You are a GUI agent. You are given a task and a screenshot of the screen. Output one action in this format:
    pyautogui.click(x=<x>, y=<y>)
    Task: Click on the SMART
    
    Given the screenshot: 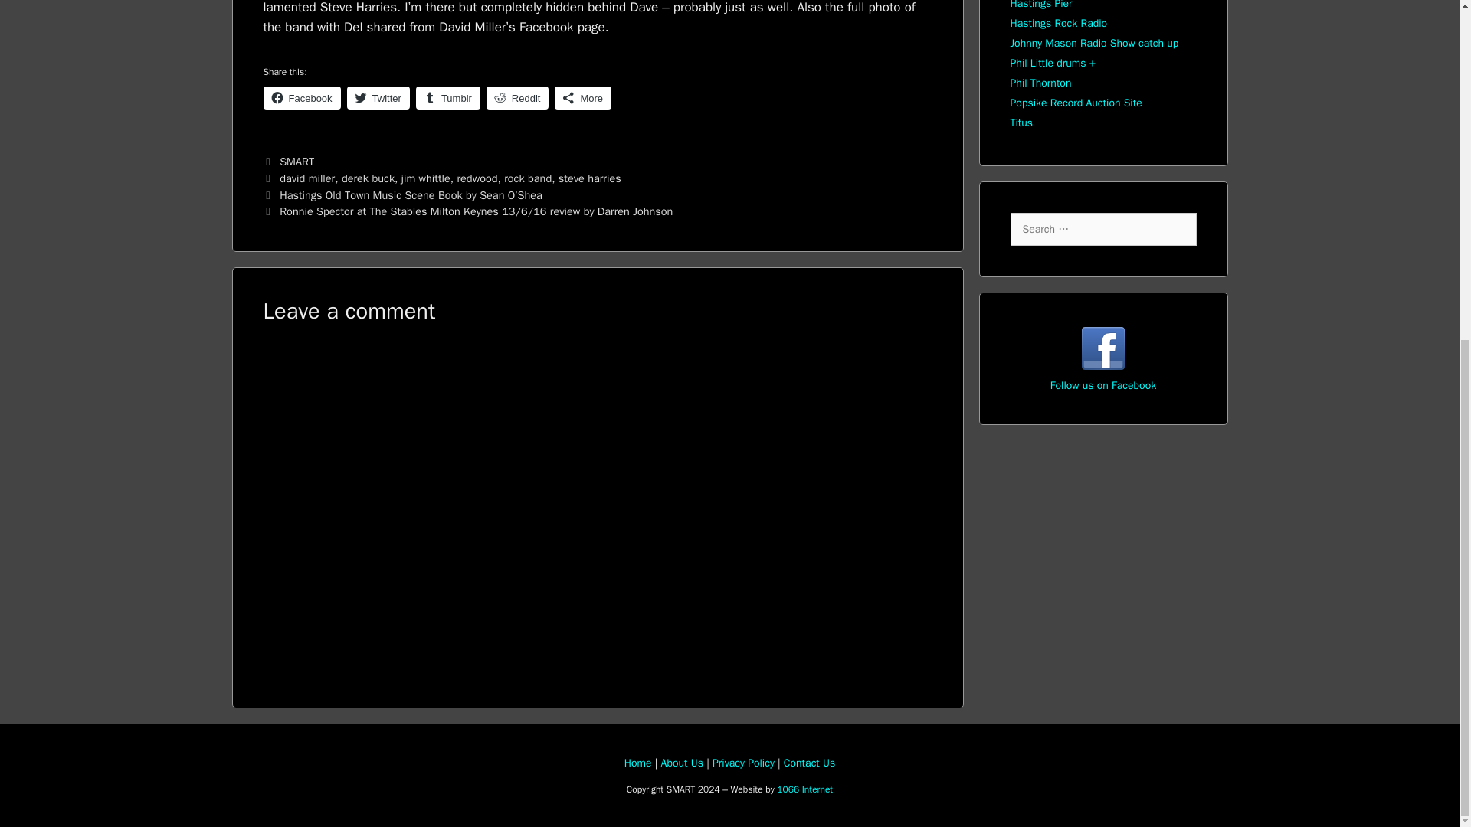 What is the action you would take?
    pyautogui.click(x=296, y=161)
    